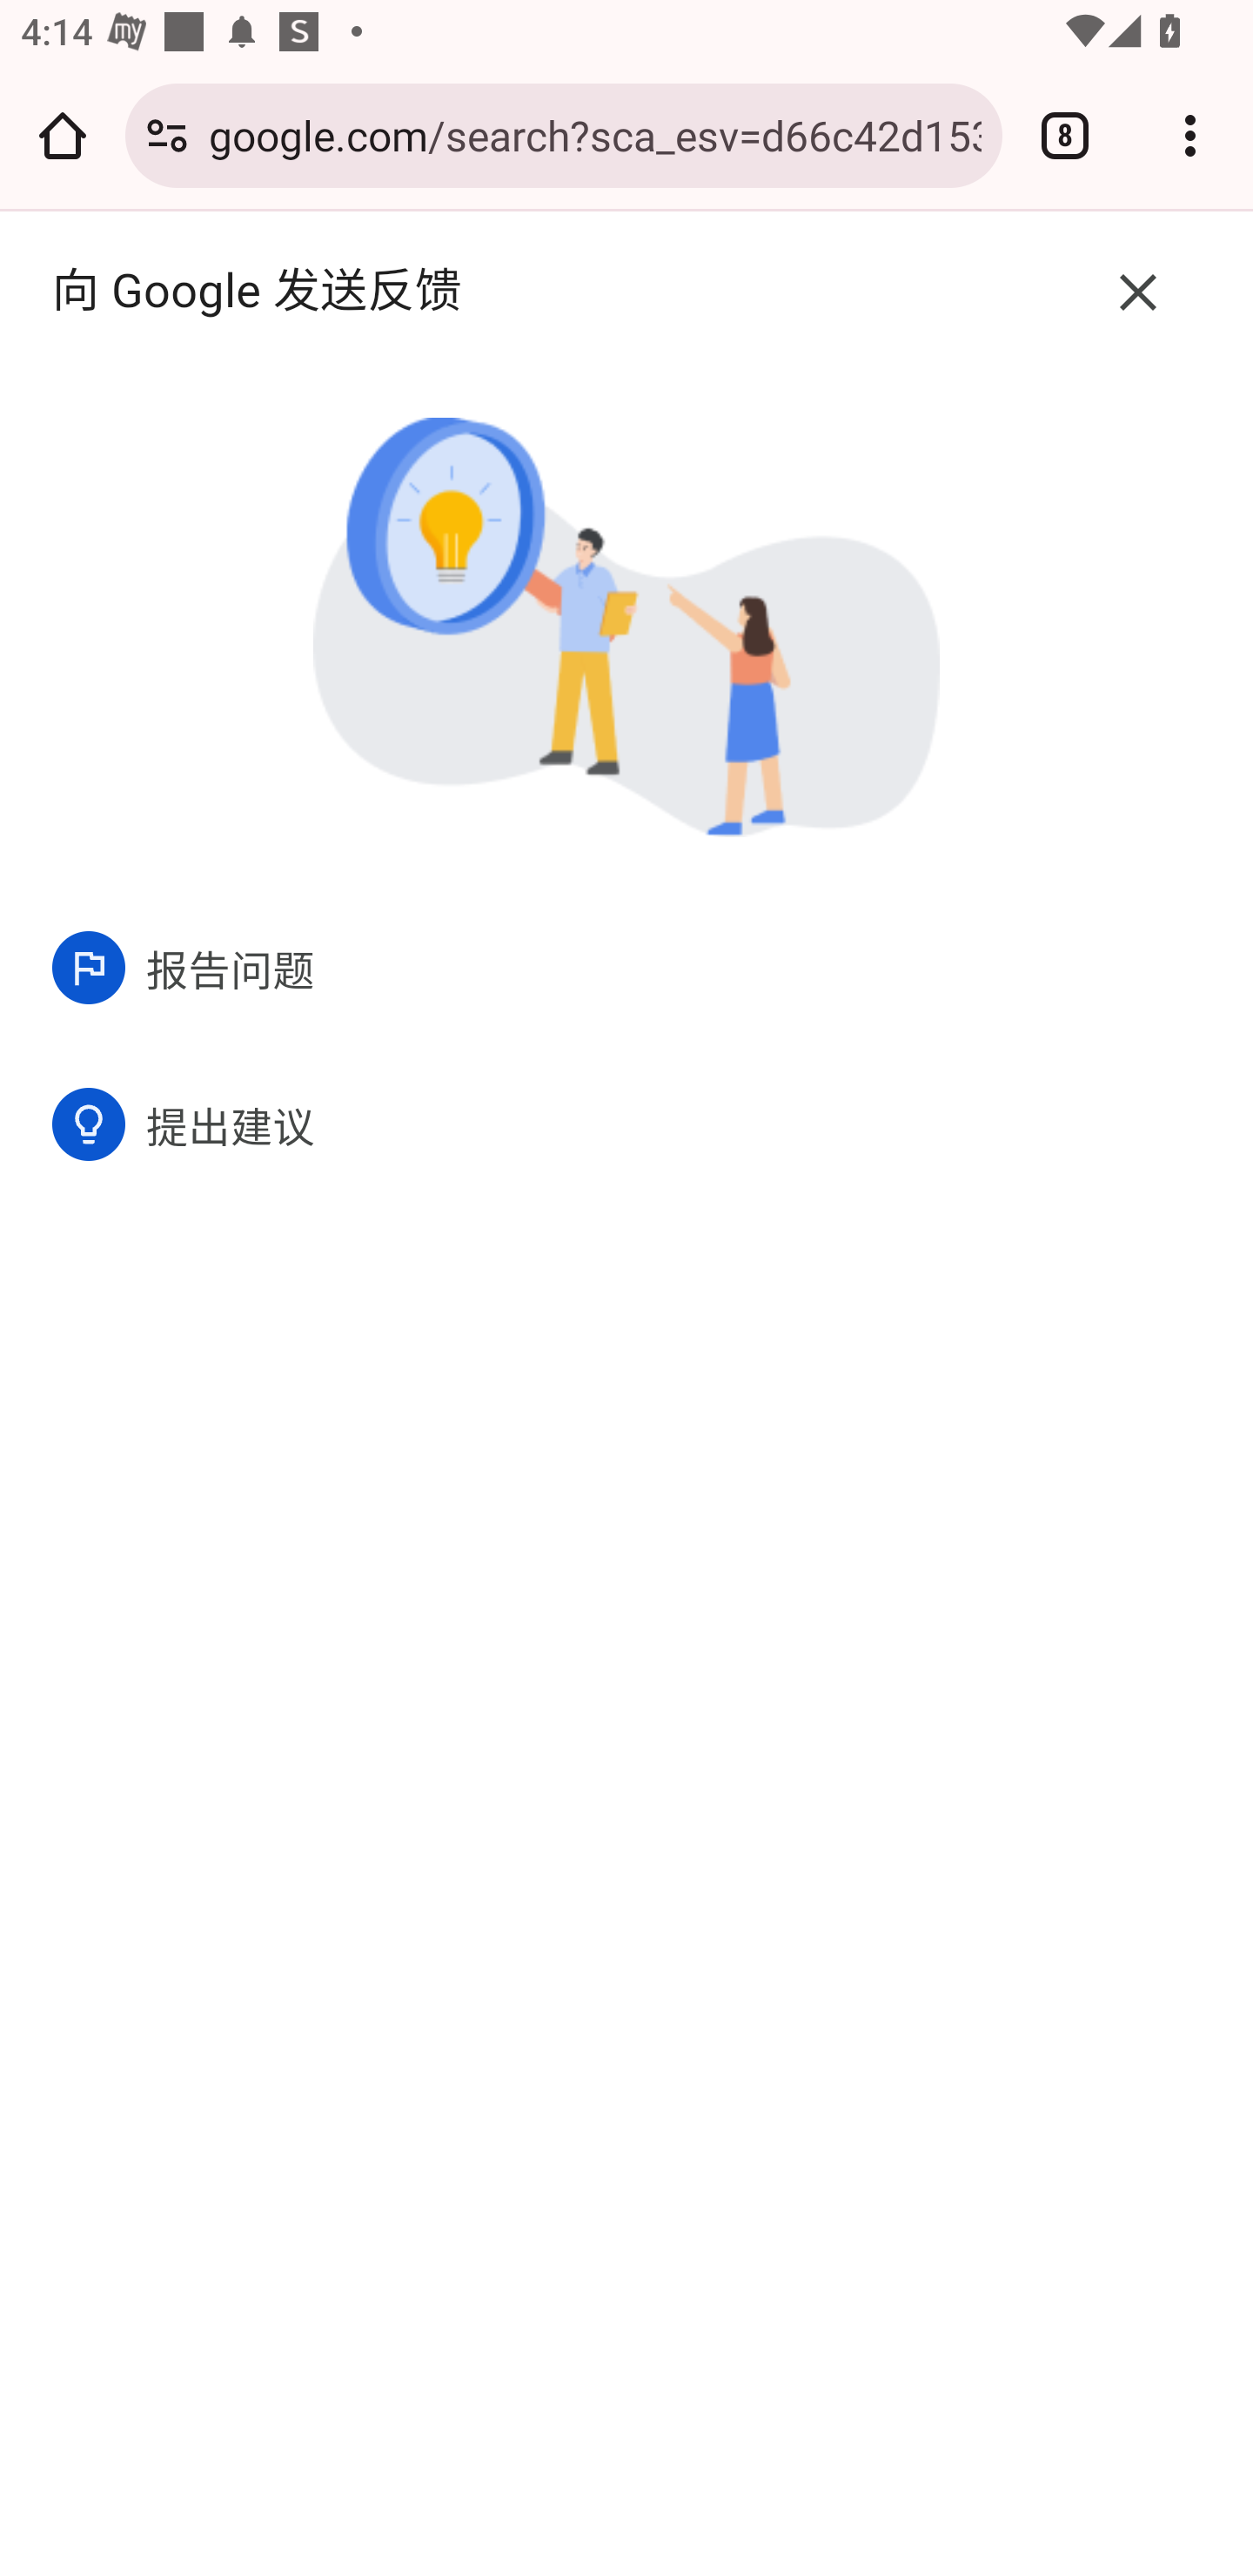 The image size is (1253, 2576). What do you see at coordinates (1190, 135) in the screenshot?
I see `Customize and control Google Chrome` at bounding box center [1190, 135].